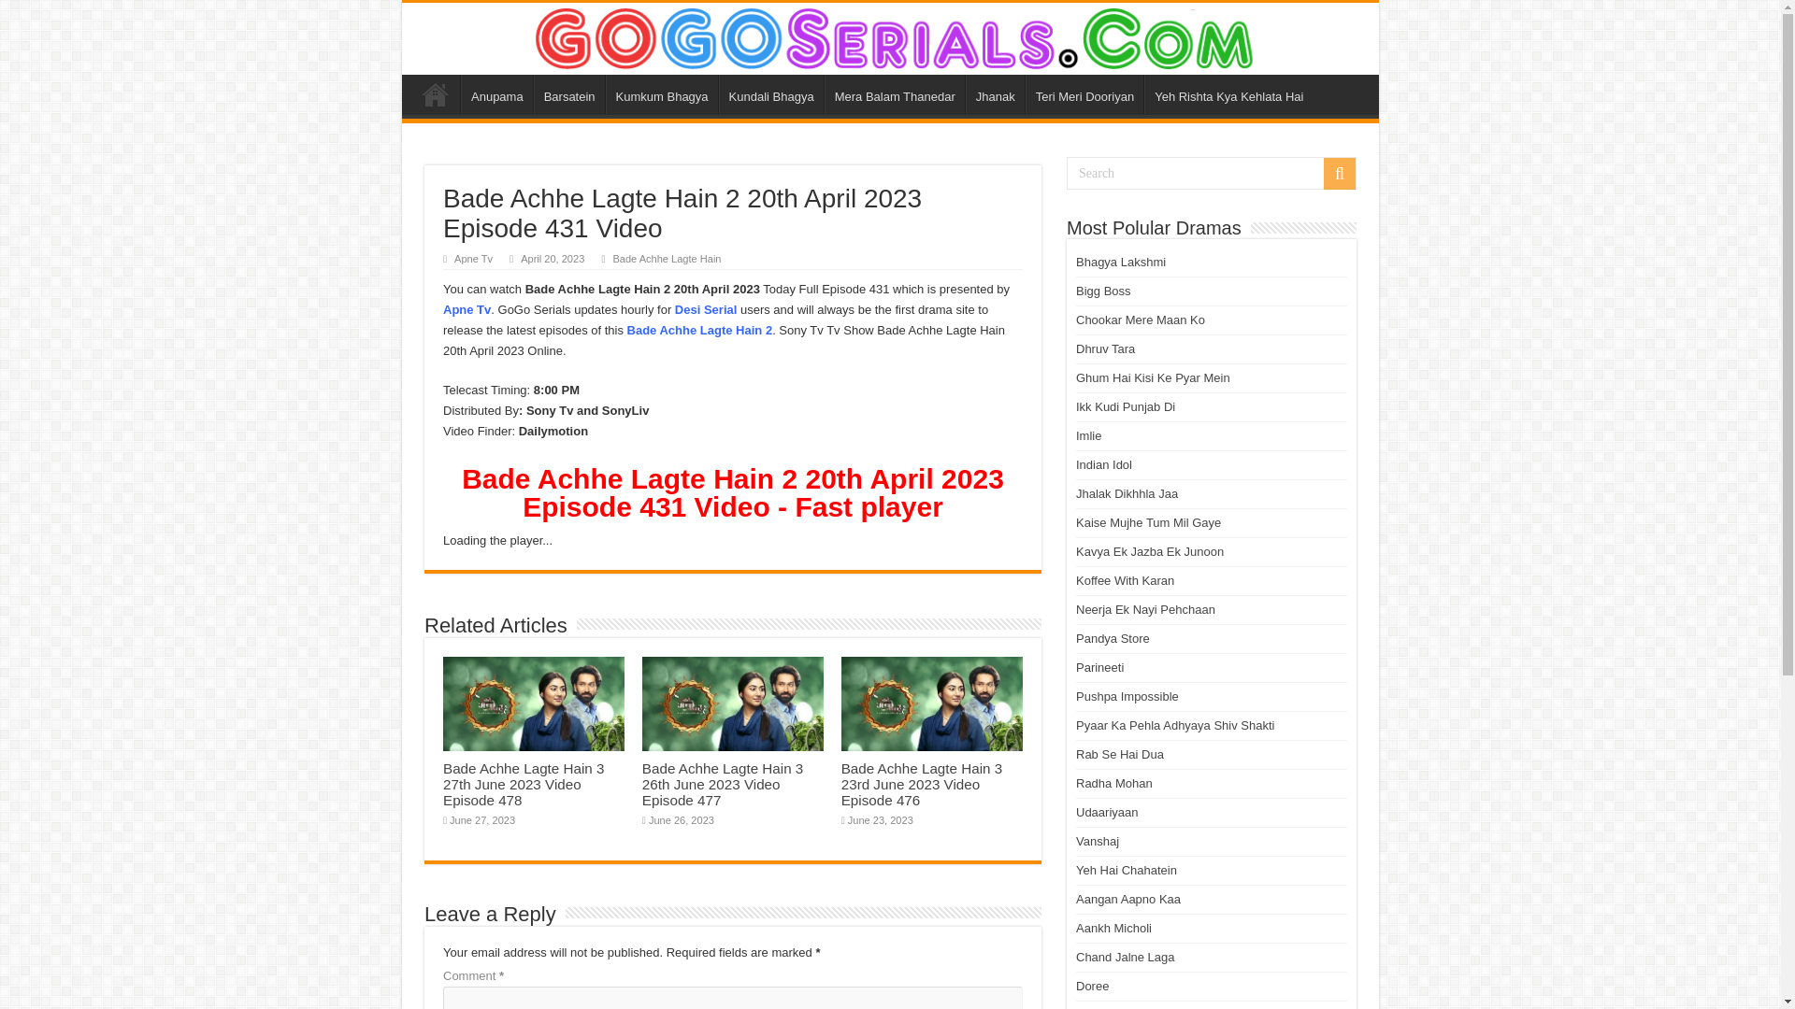 Image resolution: width=1795 pixels, height=1009 pixels. What do you see at coordinates (890, 36) in the screenshot?
I see `GoGo Serials` at bounding box center [890, 36].